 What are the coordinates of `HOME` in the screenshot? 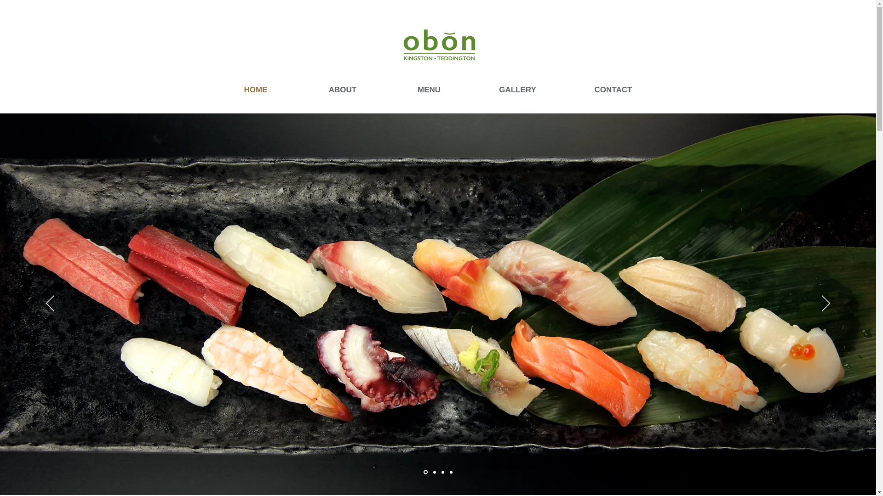 It's located at (255, 90).